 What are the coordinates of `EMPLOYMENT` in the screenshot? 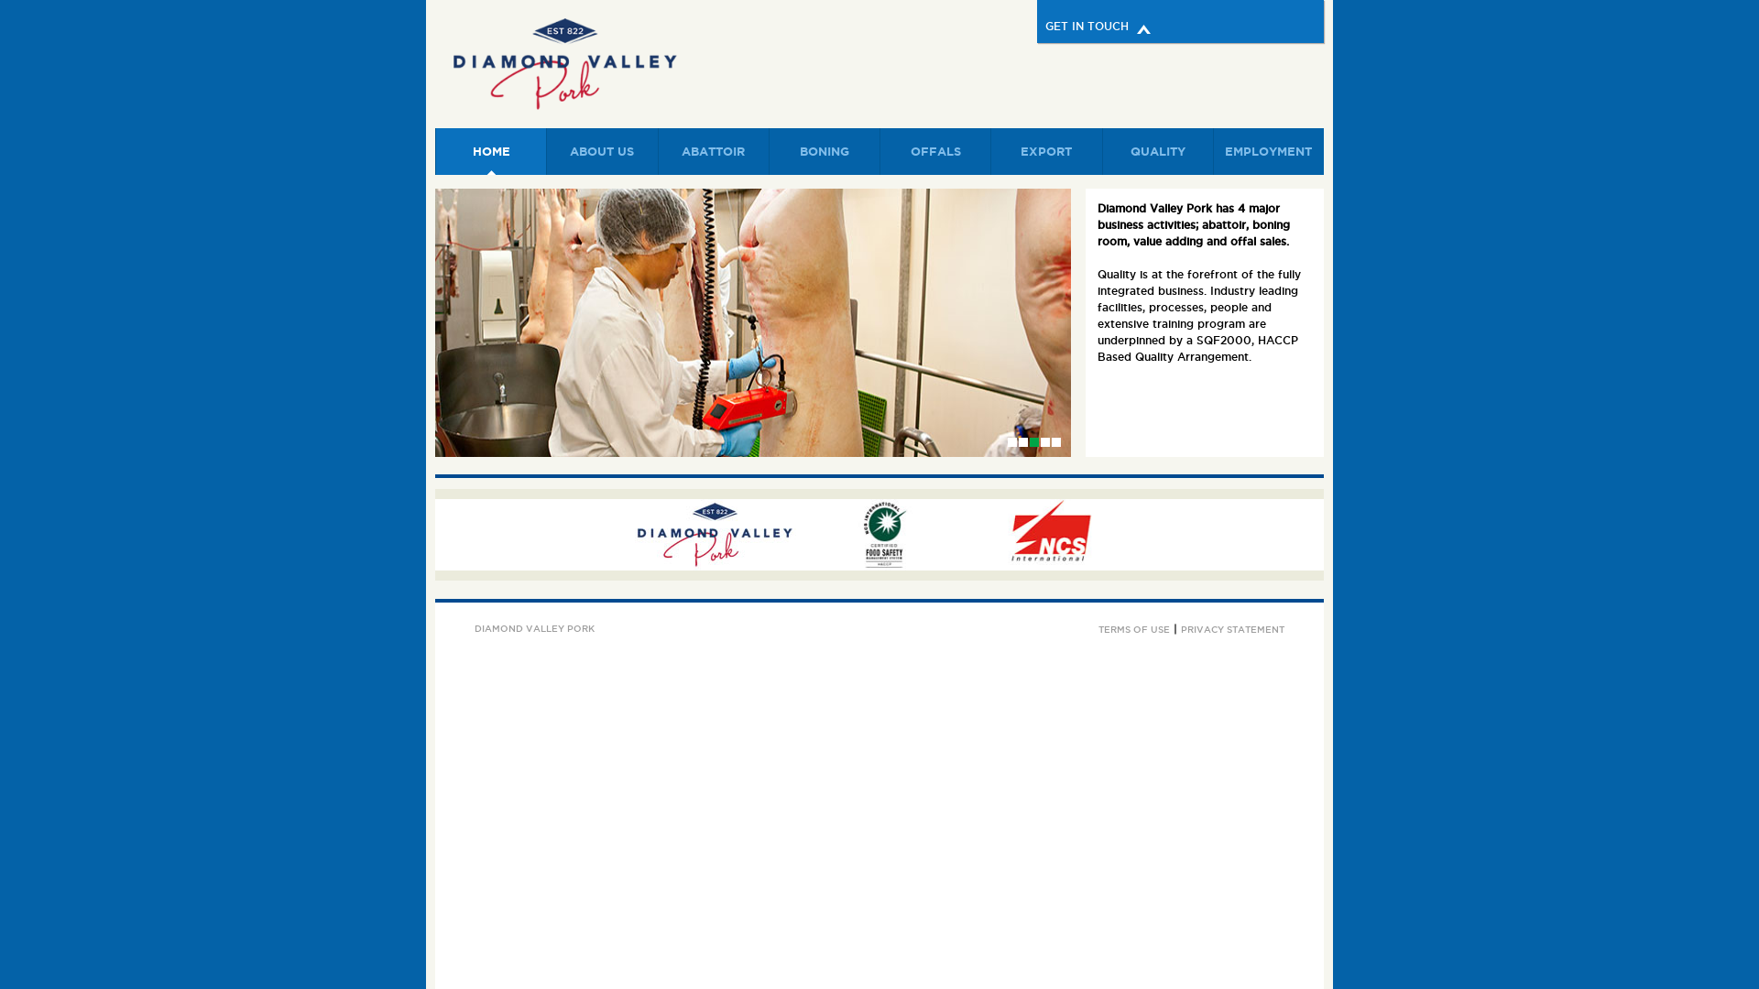 It's located at (1268, 152).